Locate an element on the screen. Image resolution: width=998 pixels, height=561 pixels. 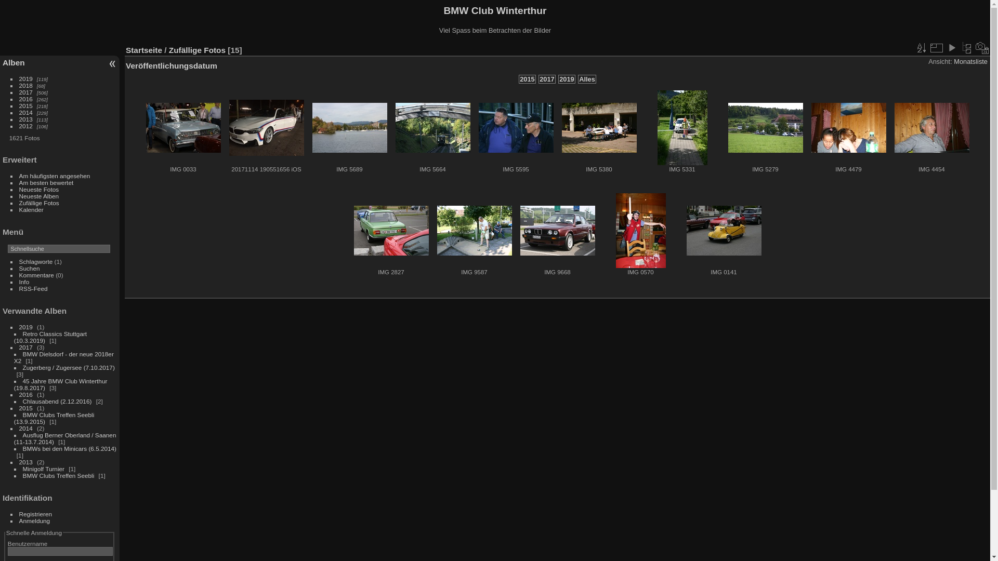
IMG 0033 (1742 besuche) is located at coordinates (183, 128).